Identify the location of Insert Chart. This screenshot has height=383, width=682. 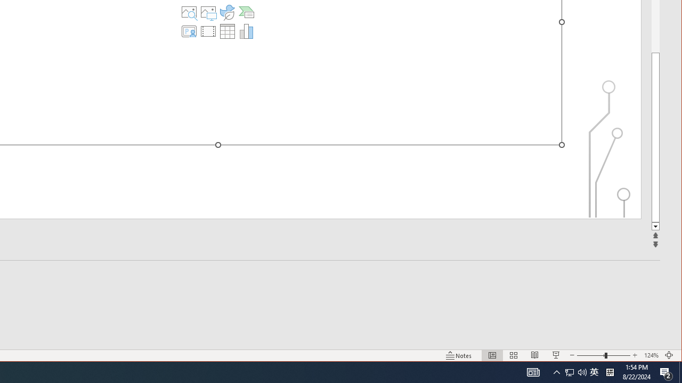
(246, 31).